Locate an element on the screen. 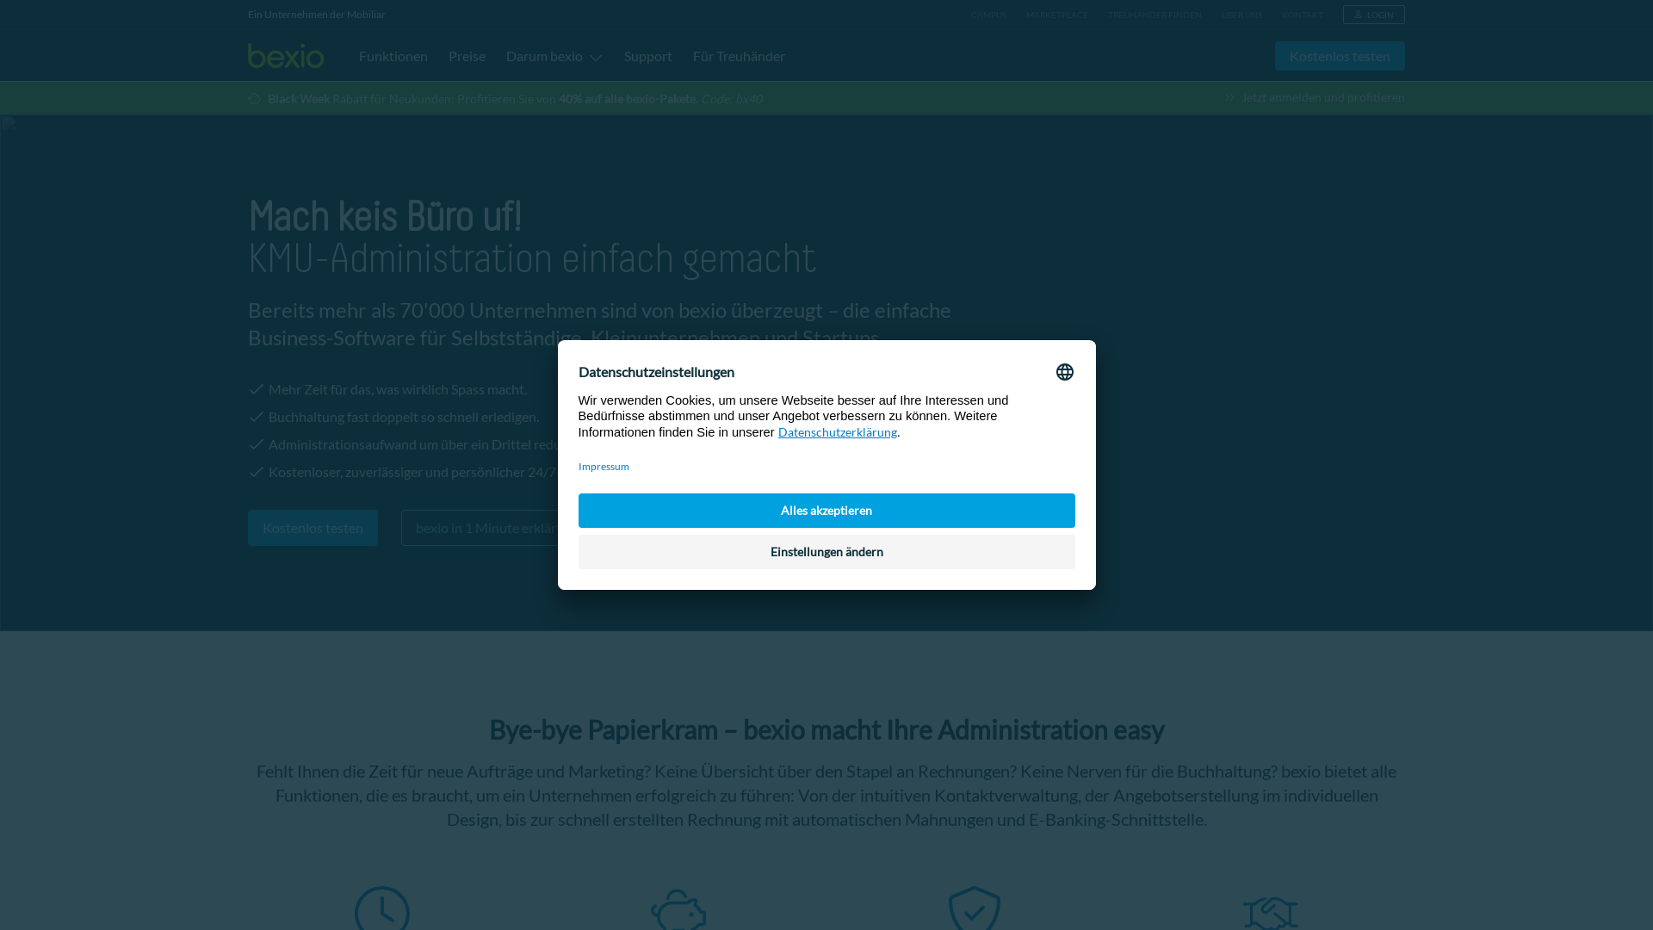 This screenshot has height=930, width=1653. Darum bexio is located at coordinates (558, 55).